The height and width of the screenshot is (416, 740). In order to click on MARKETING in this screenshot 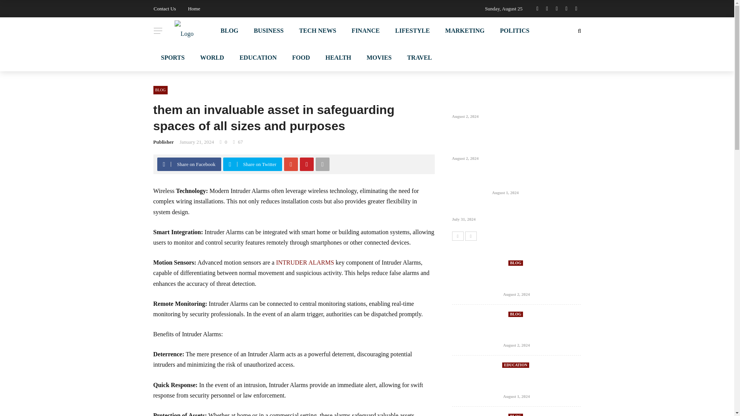, I will do `click(464, 31)`.